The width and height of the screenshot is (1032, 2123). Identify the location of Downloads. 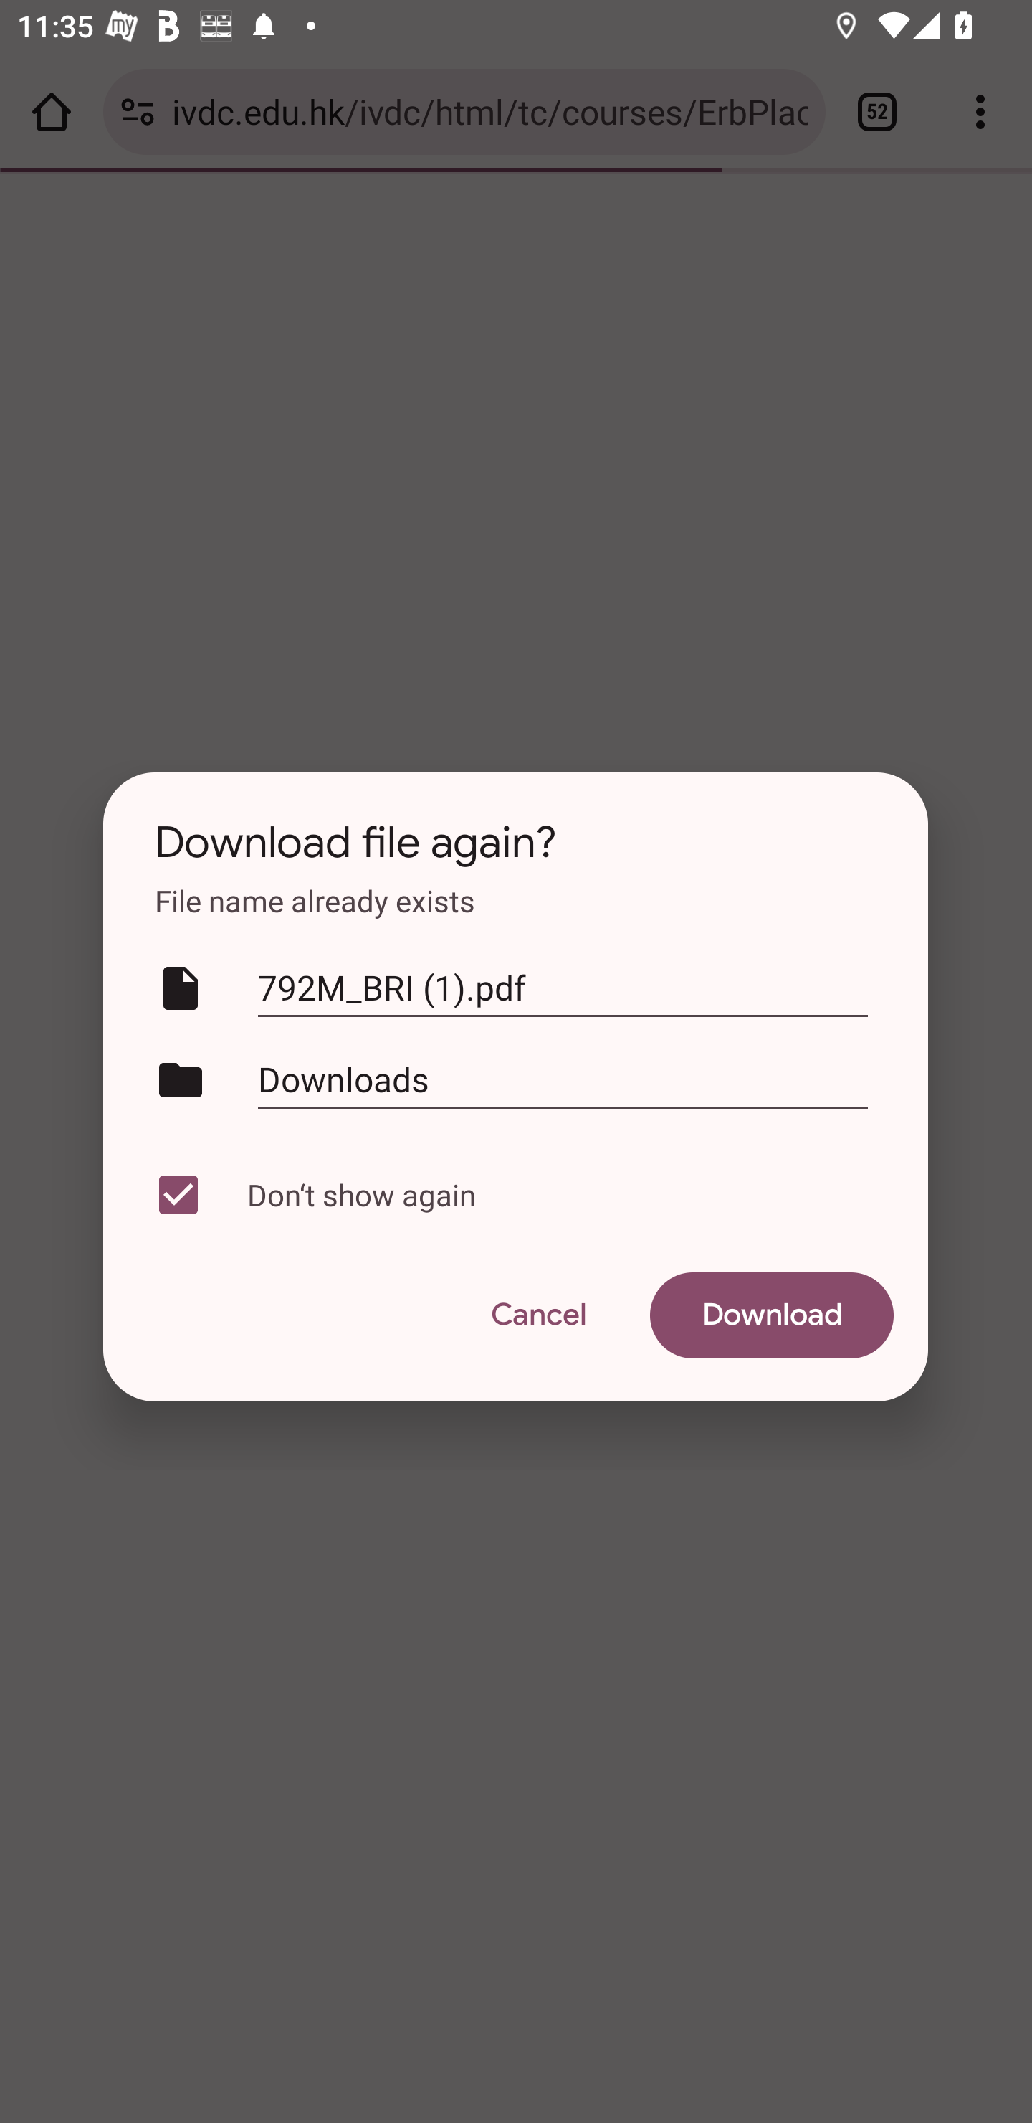
(563, 1079).